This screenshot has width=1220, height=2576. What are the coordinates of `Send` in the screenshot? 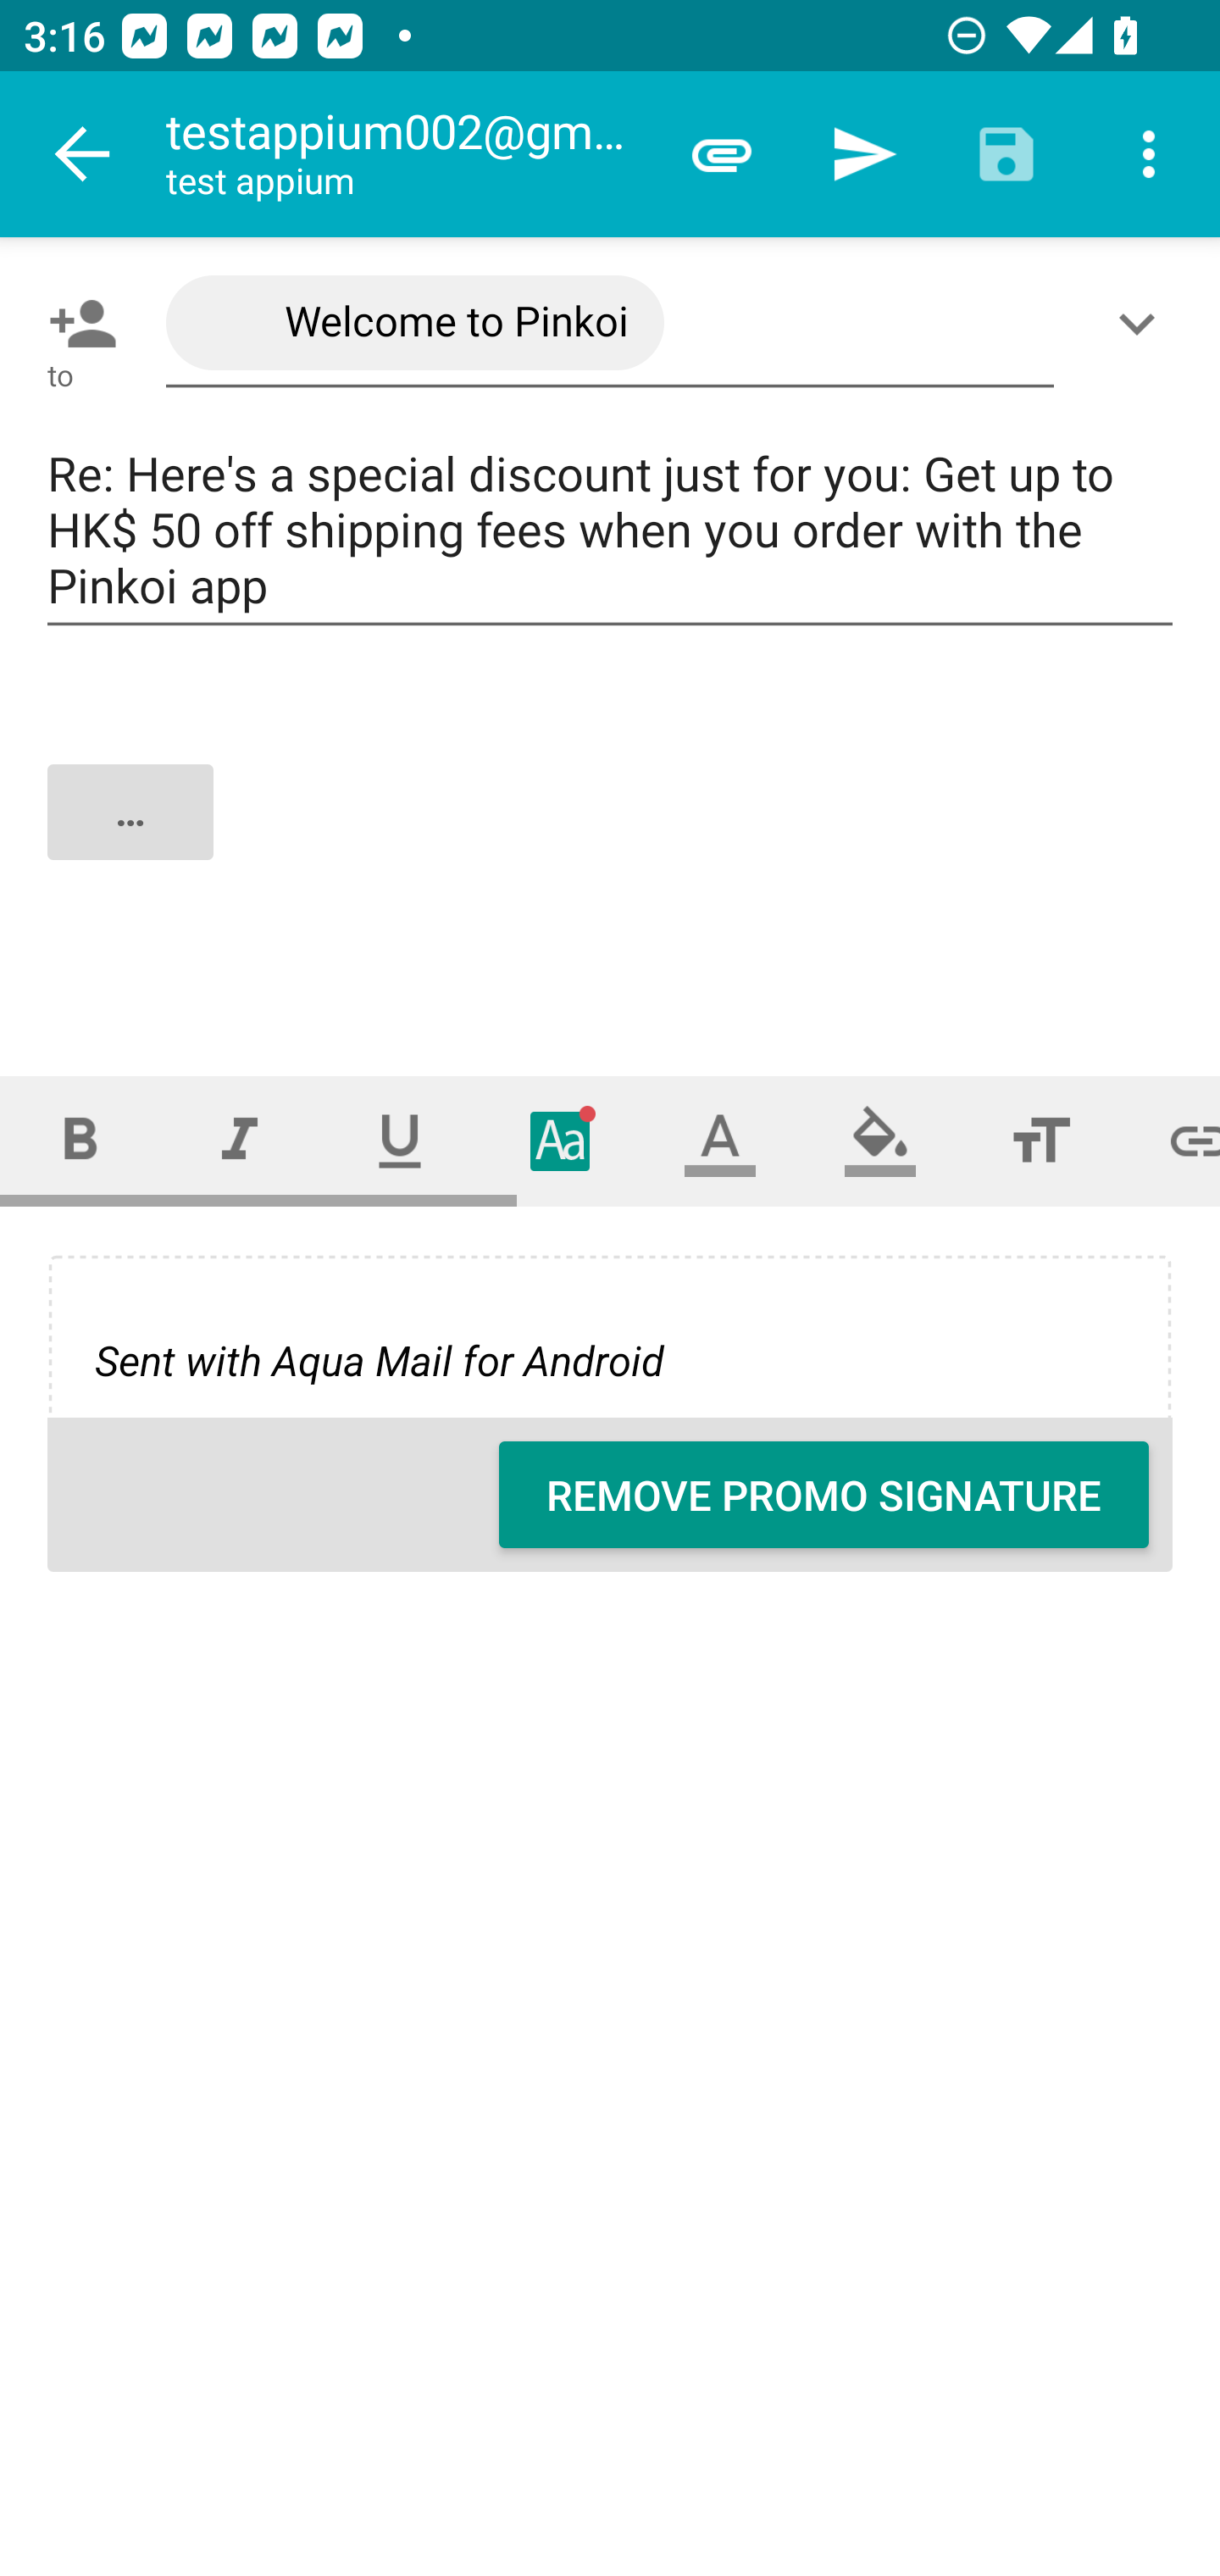 It's located at (864, 154).